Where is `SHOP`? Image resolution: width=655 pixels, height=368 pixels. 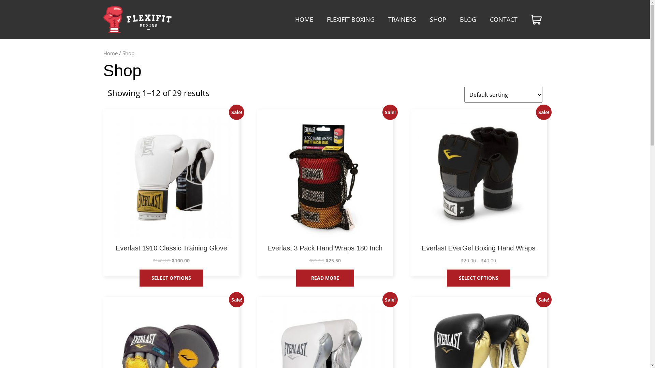 SHOP is located at coordinates (438, 19).